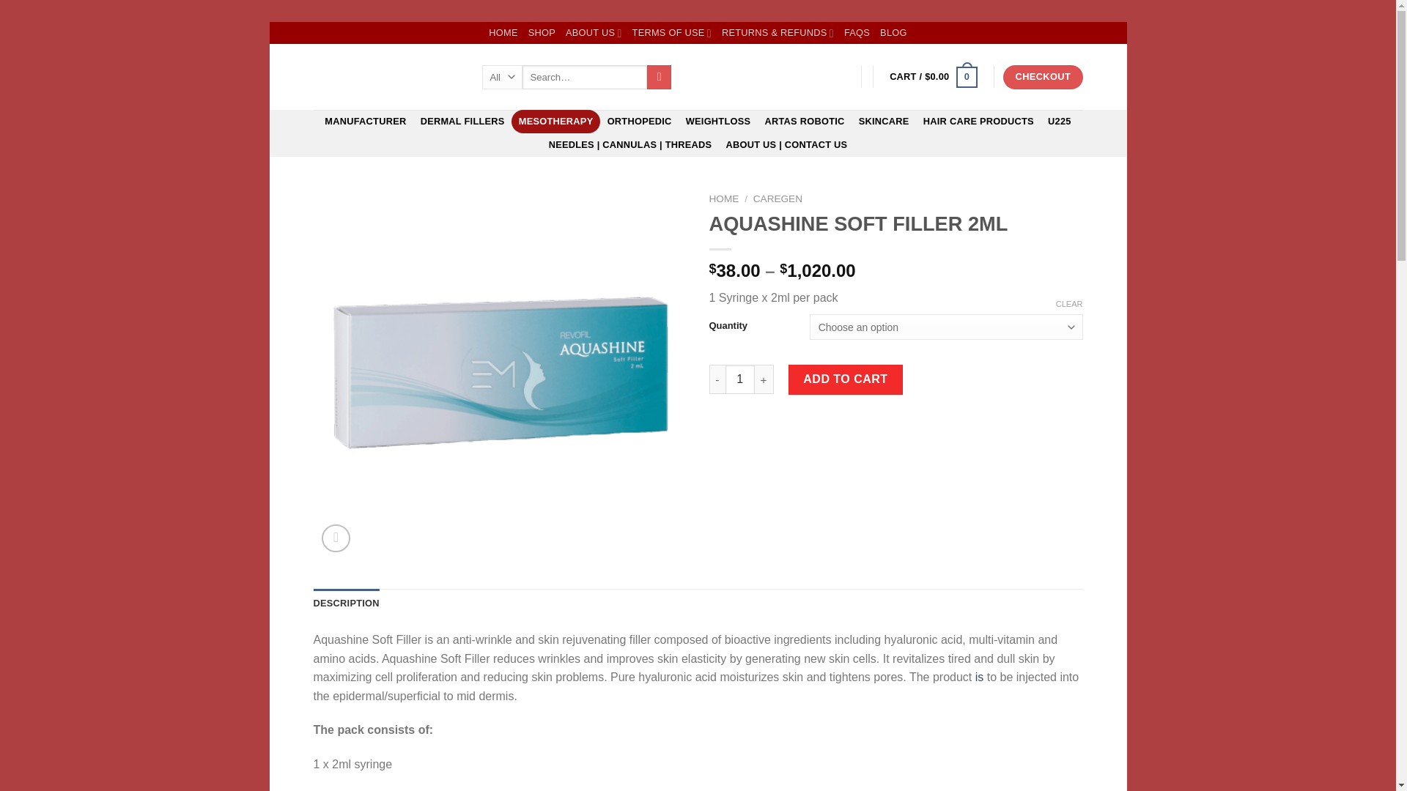 The image size is (1407, 791). I want to click on 1, so click(740, 379).